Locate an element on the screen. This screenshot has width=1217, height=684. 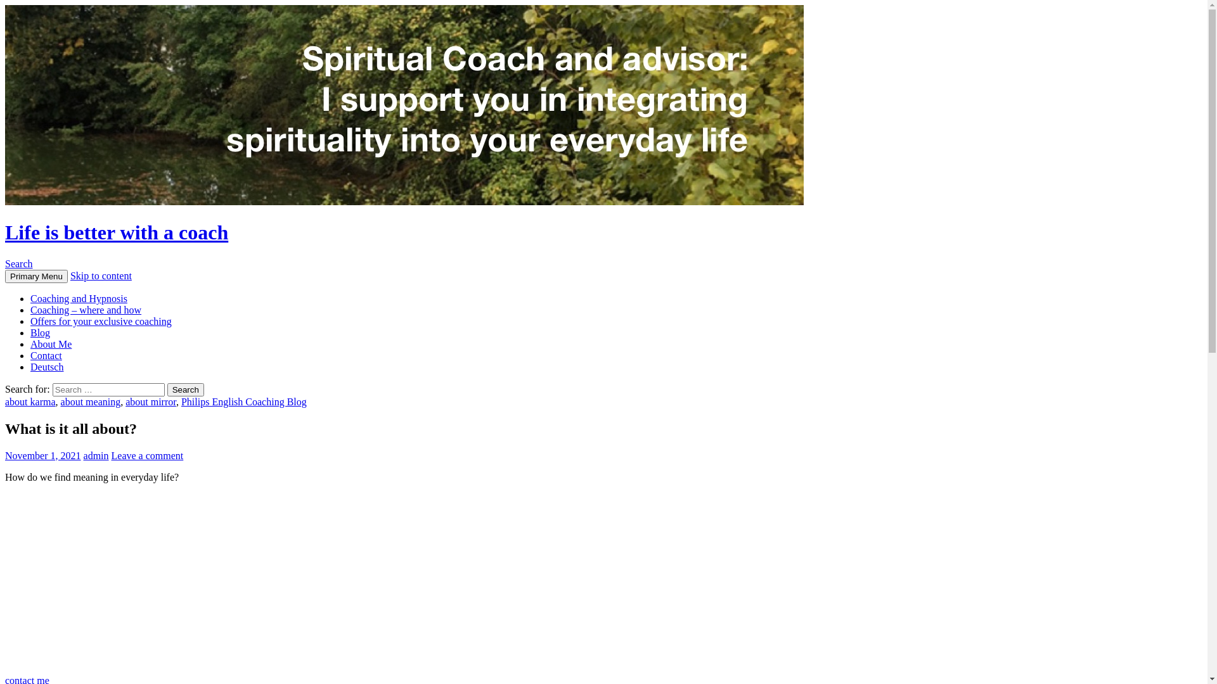
Philips English Coaching Blog is located at coordinates (244, 402).